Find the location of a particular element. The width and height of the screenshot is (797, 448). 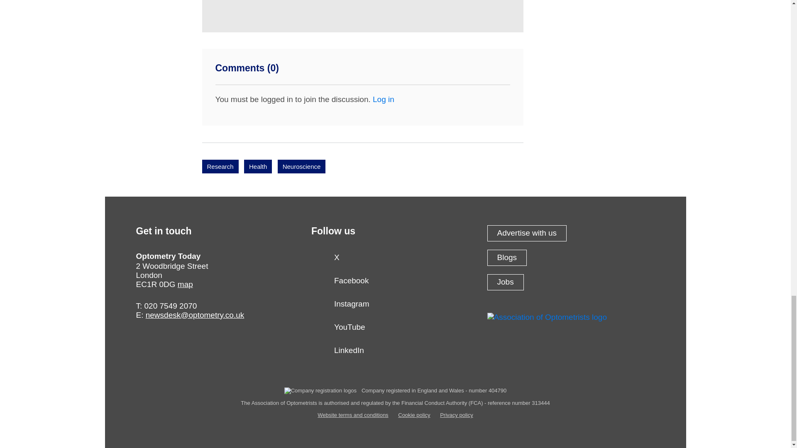

Connect with OT on LinkedIn is located at coordinates (395, 353).